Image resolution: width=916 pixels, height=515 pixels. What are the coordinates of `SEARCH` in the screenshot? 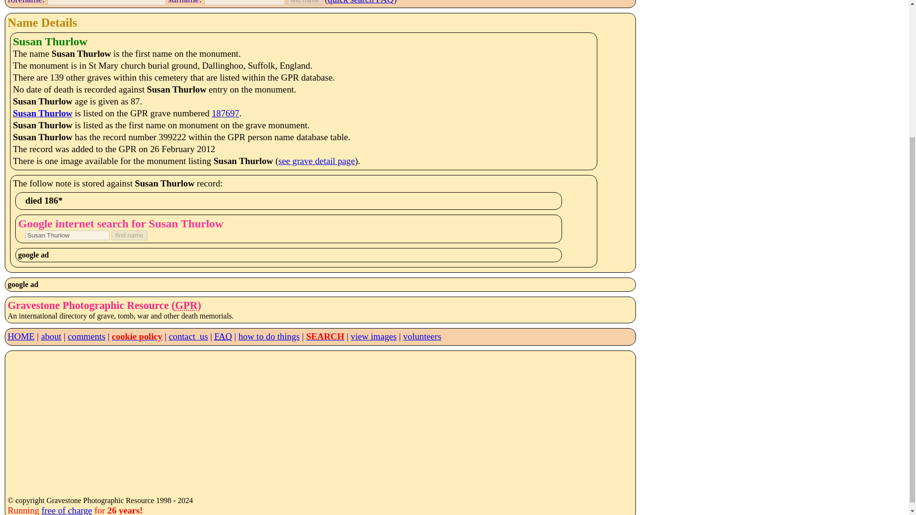 It's located at (325, 337).